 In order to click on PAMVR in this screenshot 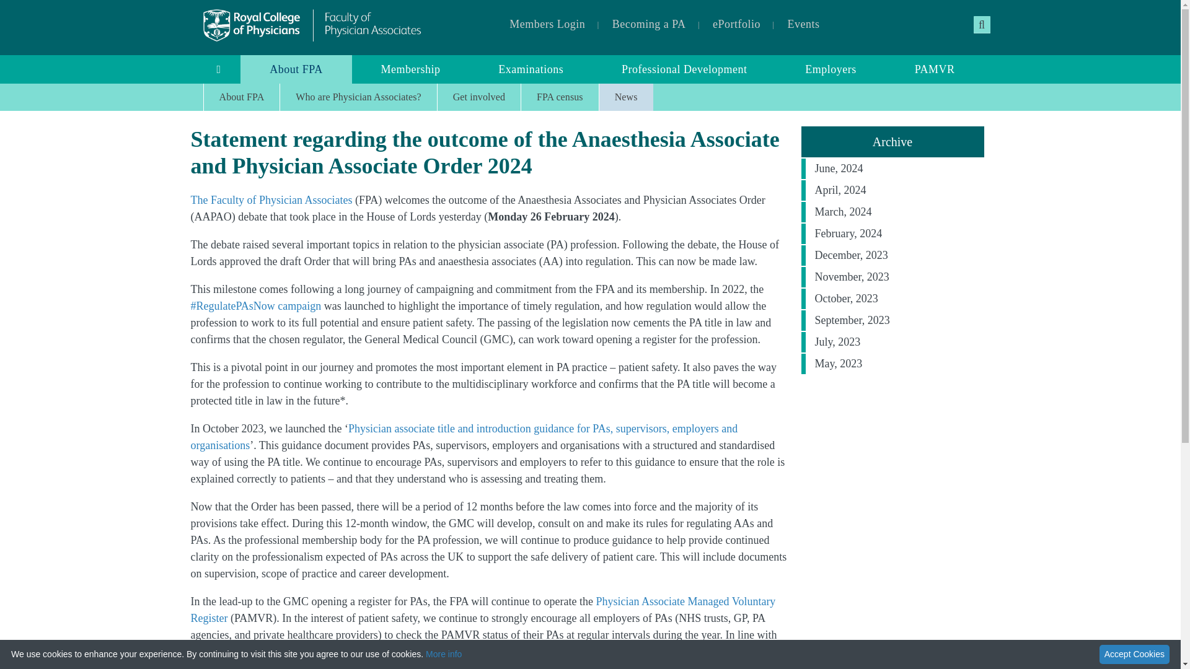, I will do `click(935, 69)`.